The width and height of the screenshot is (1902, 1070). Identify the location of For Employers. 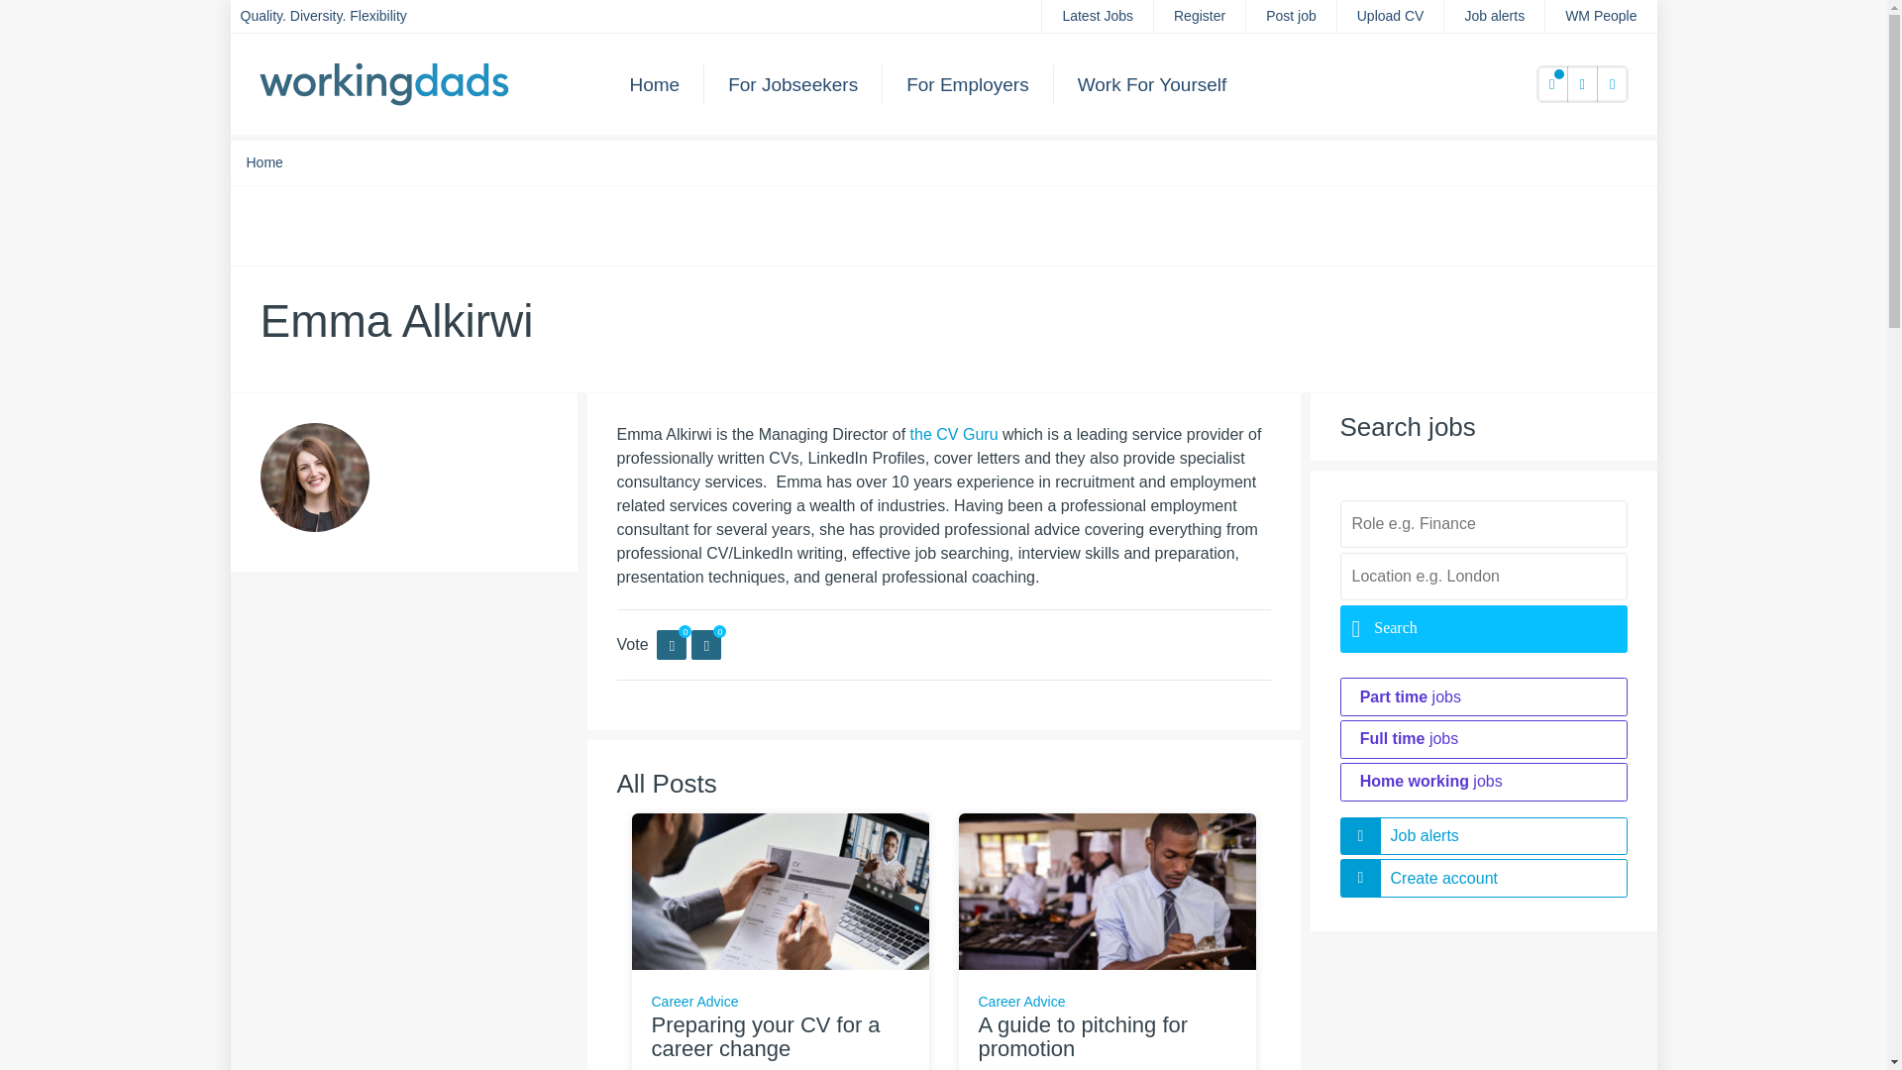
(967, 83).